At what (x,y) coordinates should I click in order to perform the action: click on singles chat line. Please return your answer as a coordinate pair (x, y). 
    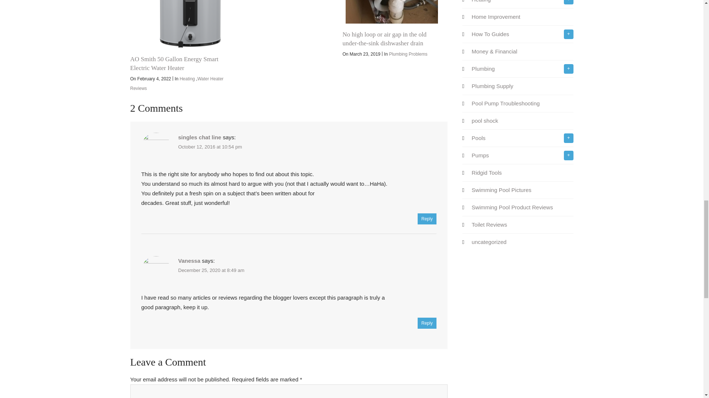
    Looking at the image, I should click on (199, 137).